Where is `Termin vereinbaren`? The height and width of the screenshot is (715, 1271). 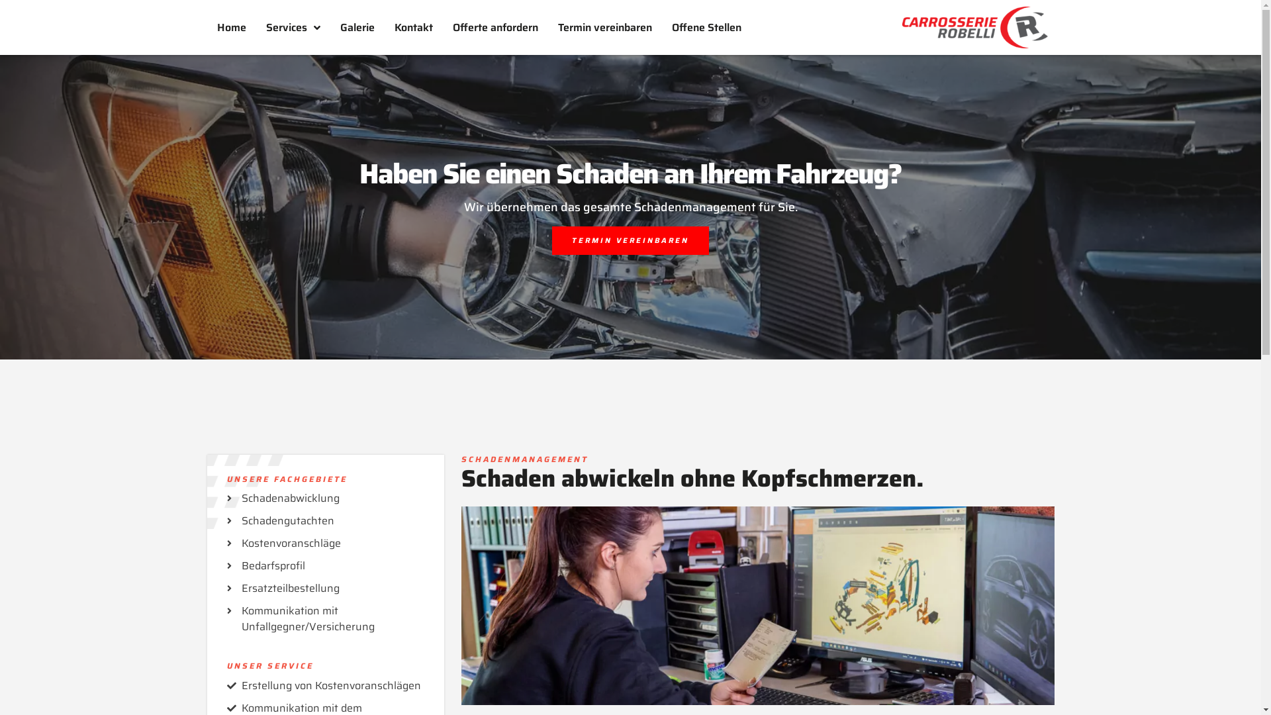 Termin vereinbaren is located at coordinates (605, 28).